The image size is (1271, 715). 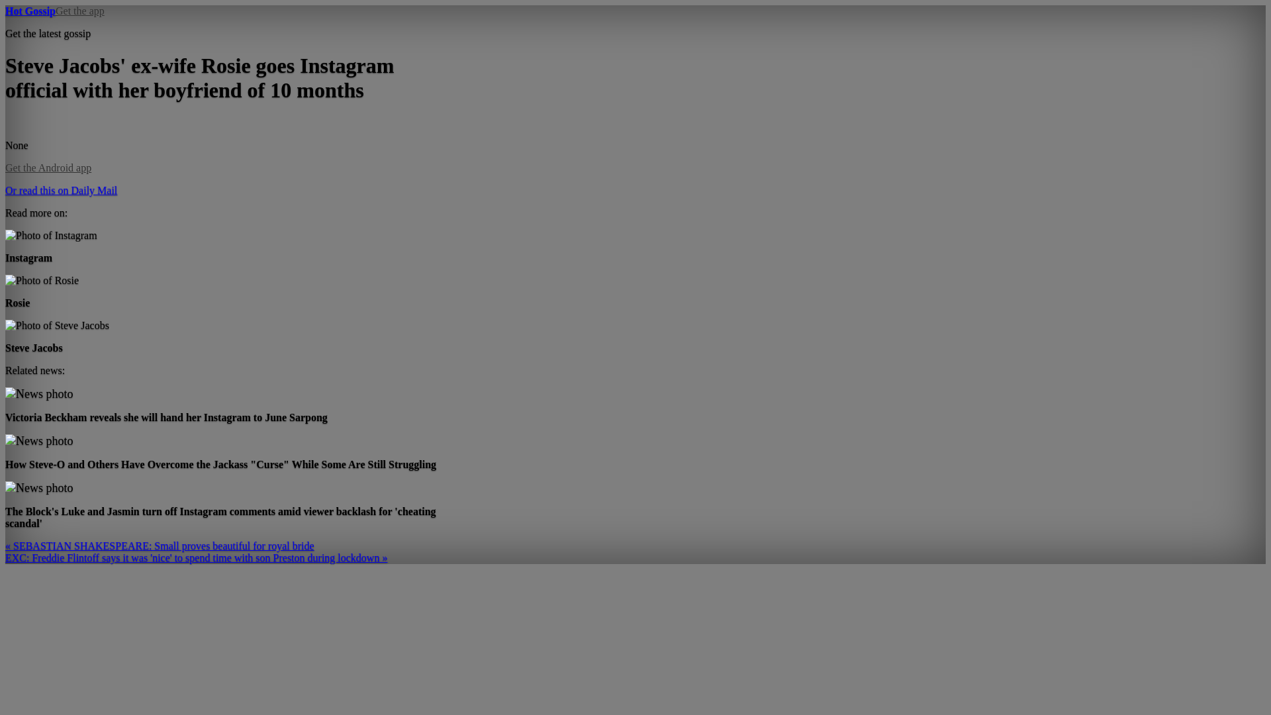 I want to click on Get the app, so click(x=79, y=11).